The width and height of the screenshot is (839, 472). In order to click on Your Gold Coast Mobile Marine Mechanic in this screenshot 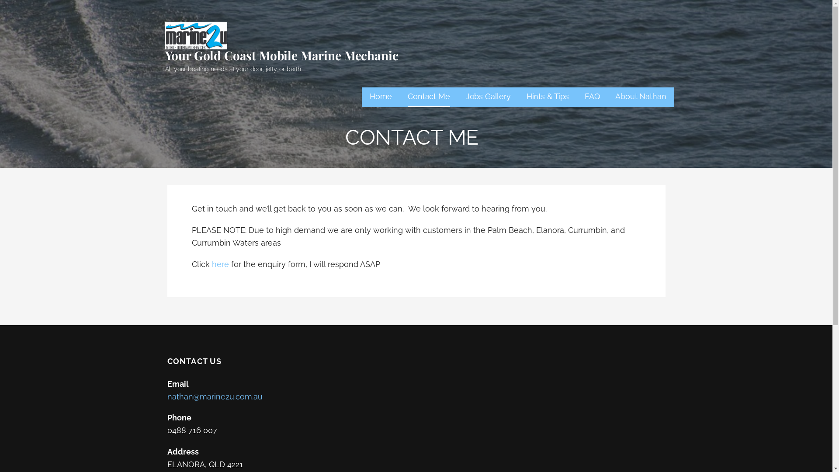, I will do `click(282, 55)`.